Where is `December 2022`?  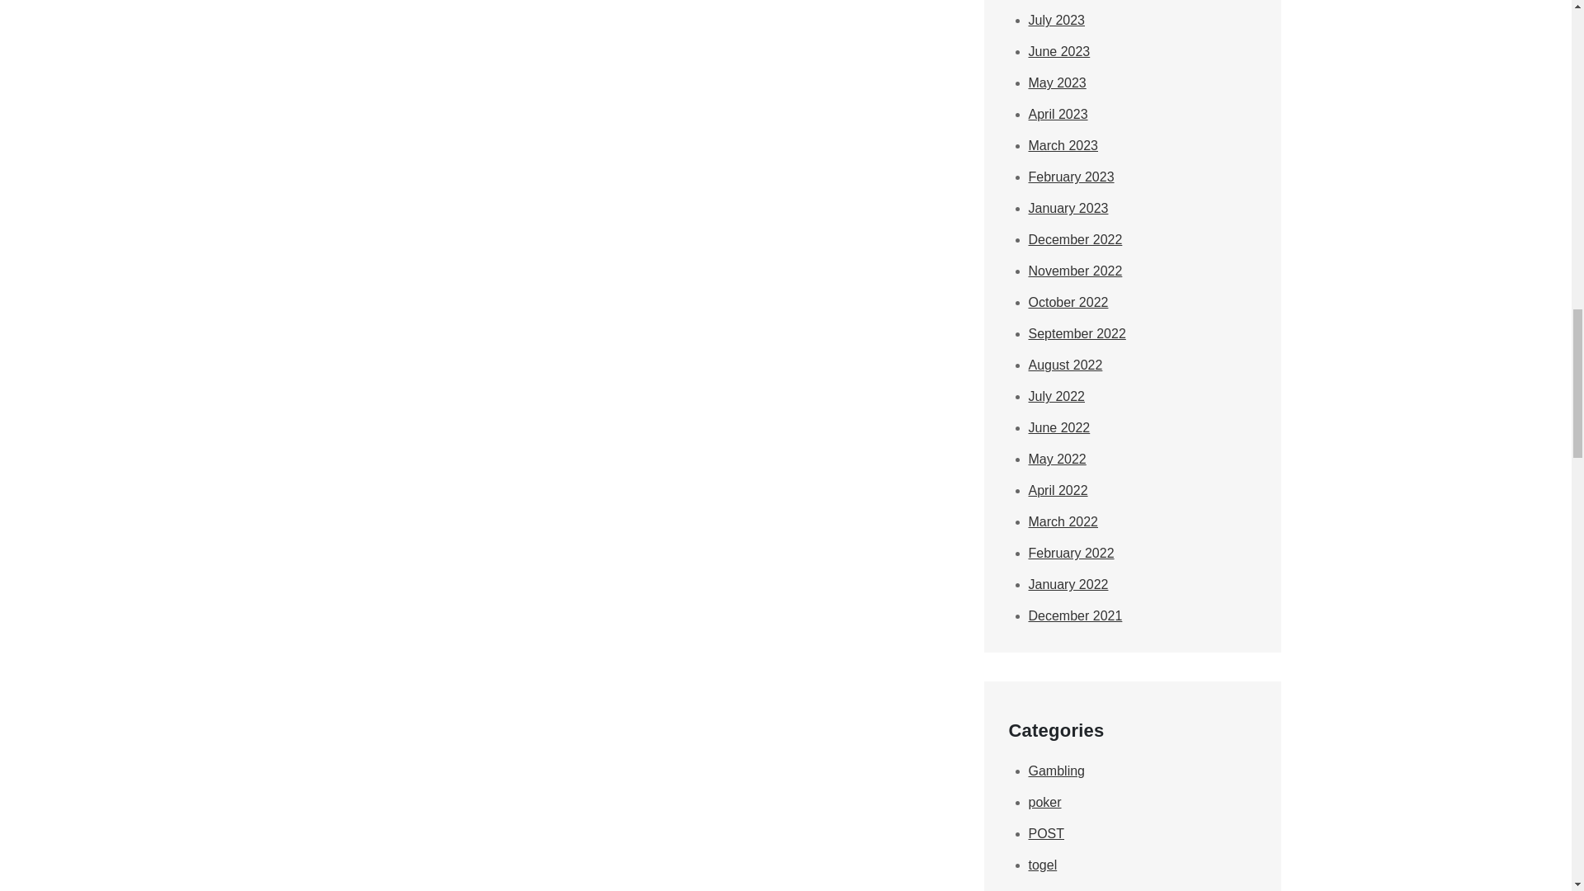
December 2022 is located at coordinates (1074, 239).